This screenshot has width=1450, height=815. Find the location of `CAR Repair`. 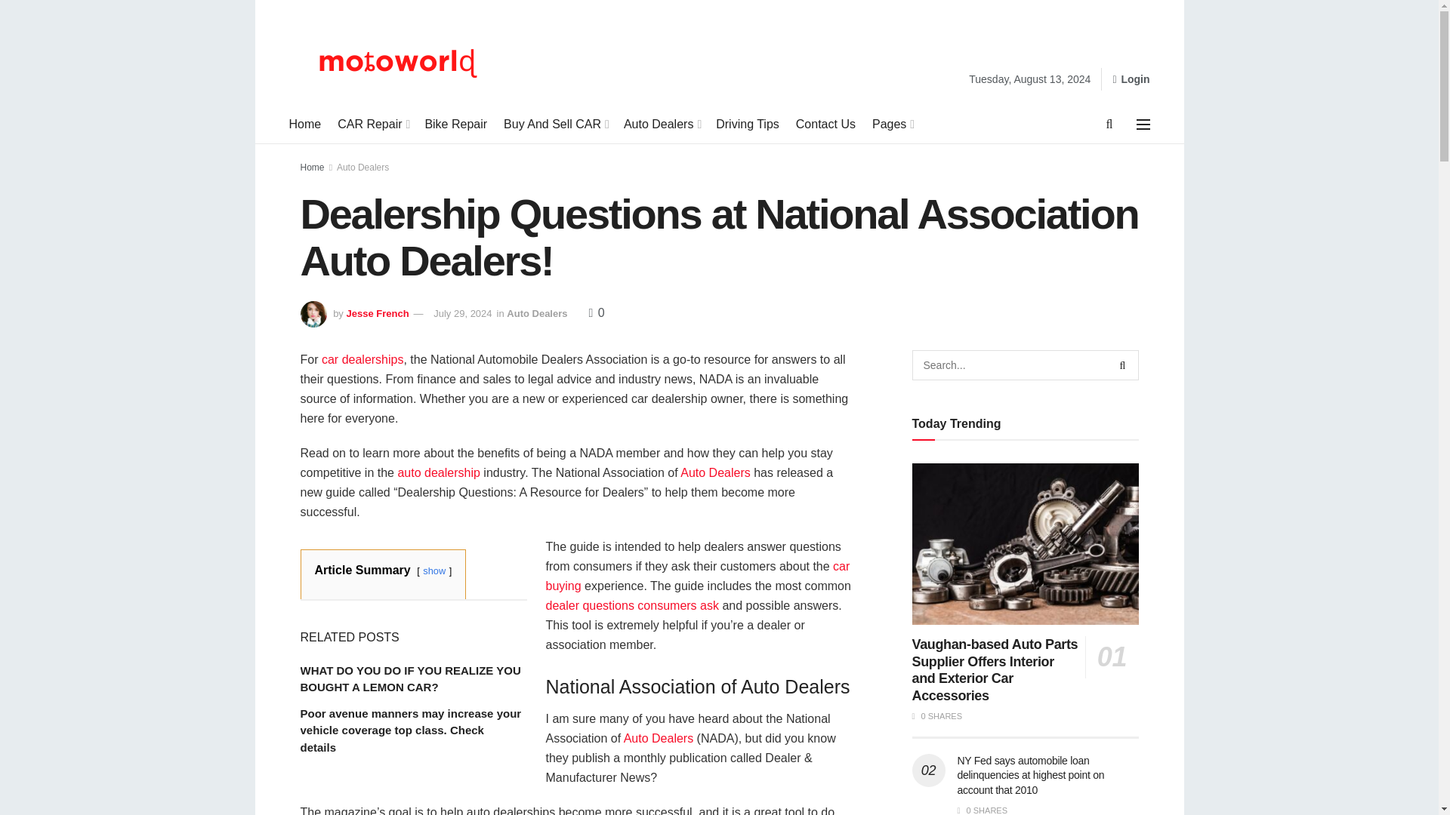

CAR Repair is located at coordinates (372, 125).